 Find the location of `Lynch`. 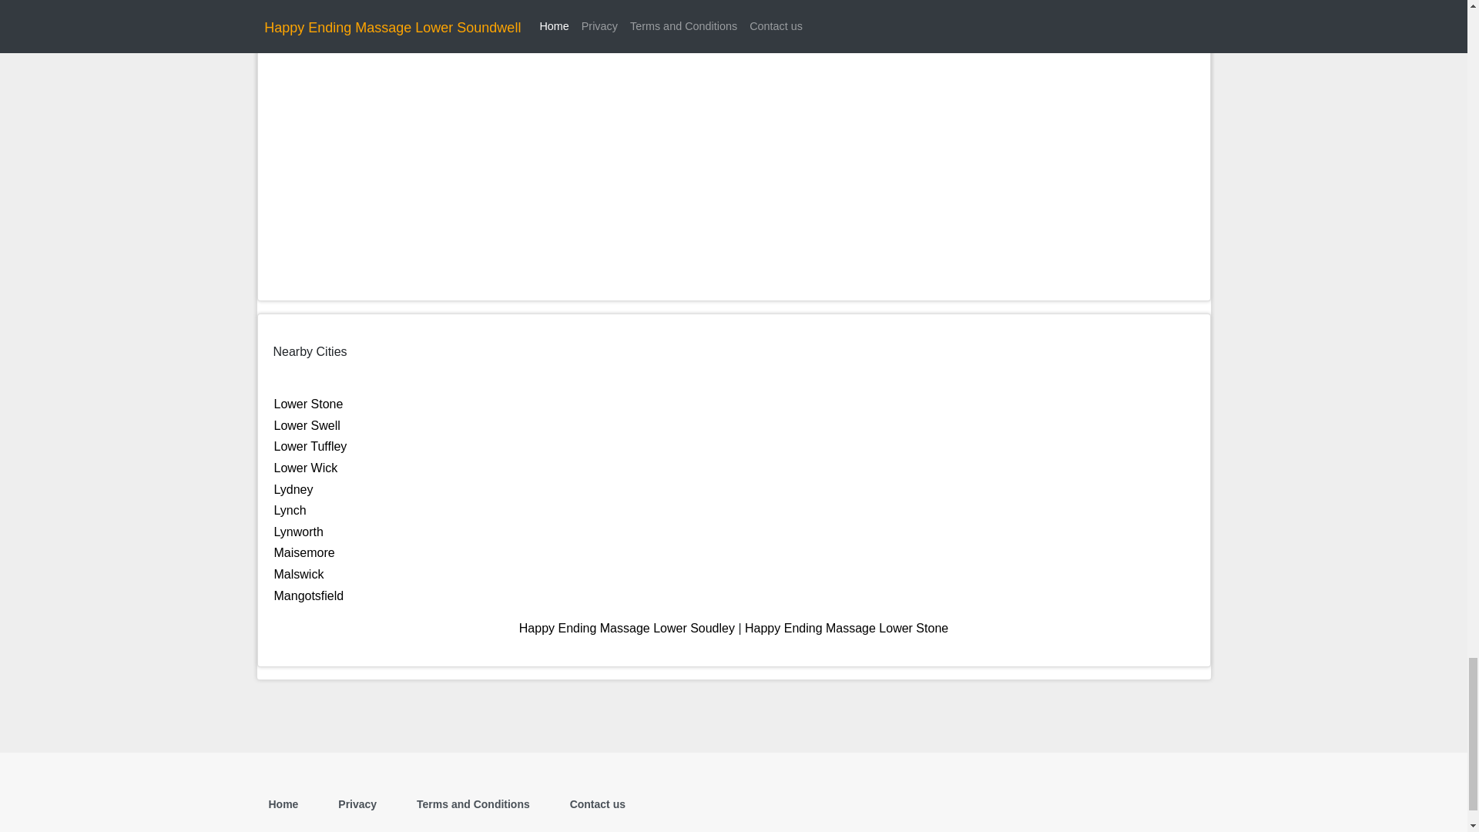

Lynch is located at coordinates (290, 510).